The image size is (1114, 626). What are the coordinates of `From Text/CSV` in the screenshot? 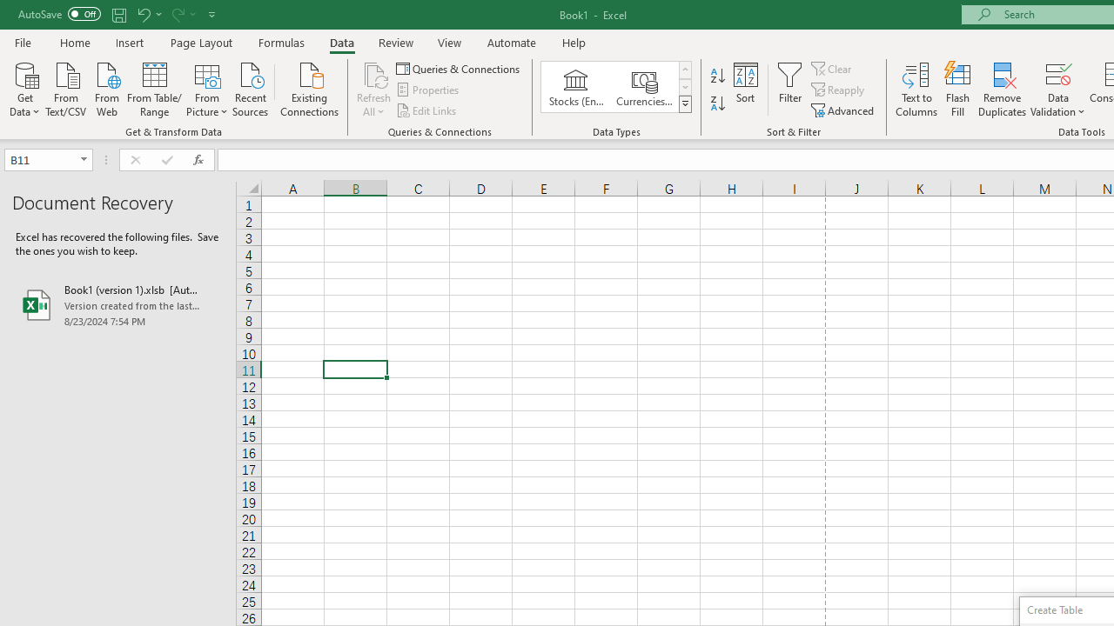 It's located at (66, 88).